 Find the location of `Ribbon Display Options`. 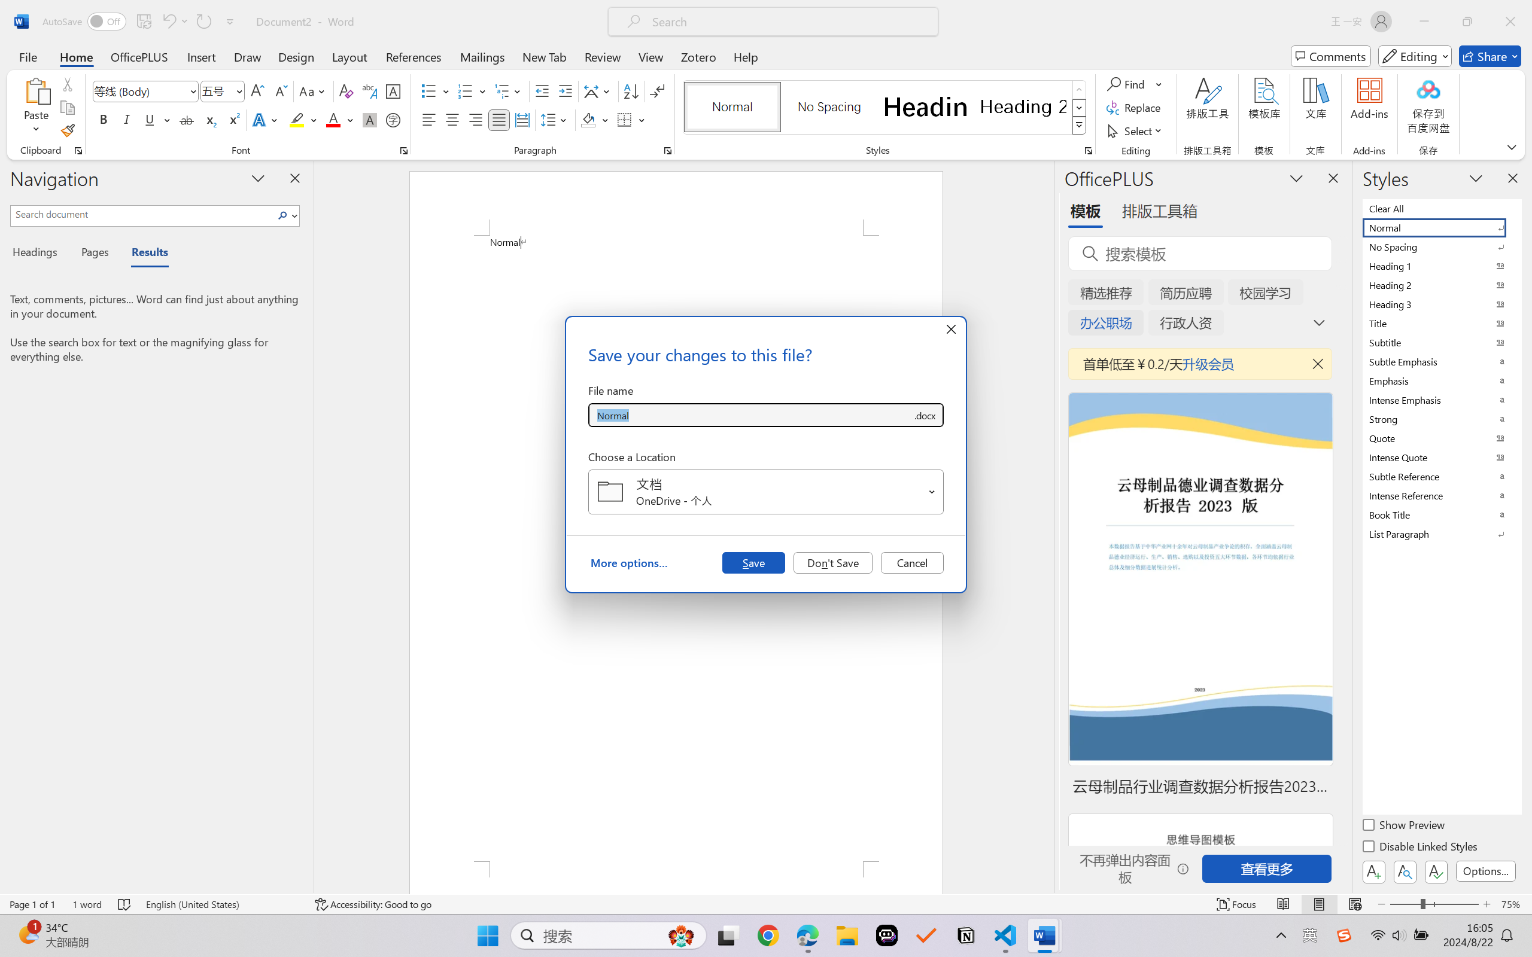

Ribbon Display Options is located at coordinates (1512, 147).